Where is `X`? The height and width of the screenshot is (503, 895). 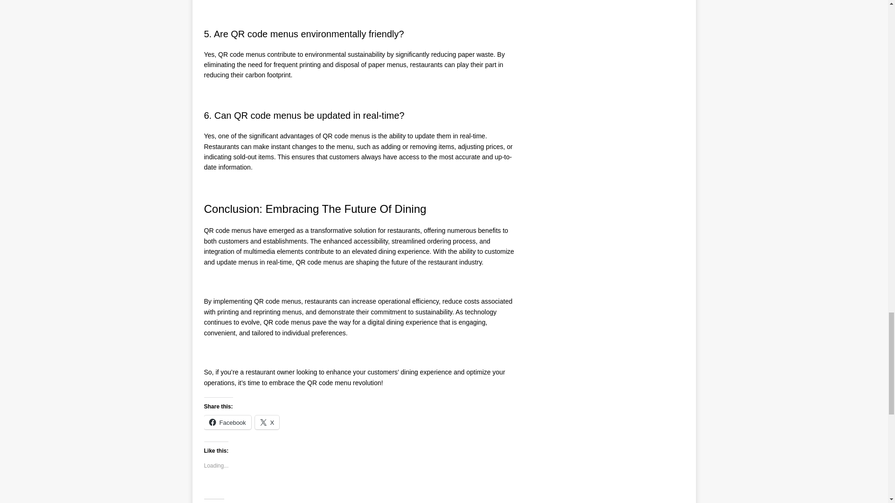 X is located at coordinates (267, 422).